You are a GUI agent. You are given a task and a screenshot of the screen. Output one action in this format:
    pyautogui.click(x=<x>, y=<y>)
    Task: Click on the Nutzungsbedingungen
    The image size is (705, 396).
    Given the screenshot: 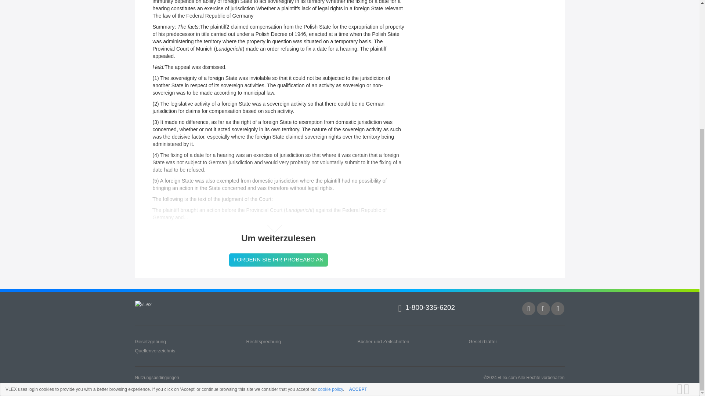 What is the action you would take?
    pyautogui.click(x=157, y=377)
    